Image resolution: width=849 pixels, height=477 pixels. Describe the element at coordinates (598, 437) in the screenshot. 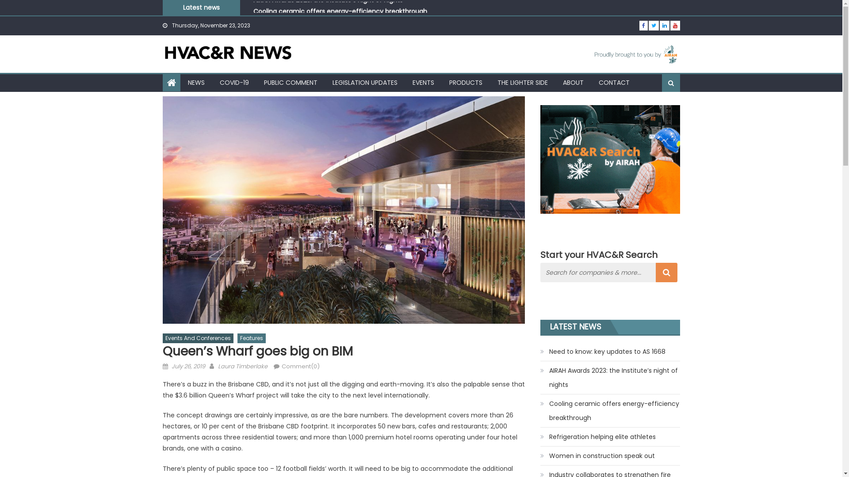

I see `Refrigeration helping elite athletes` at that location.